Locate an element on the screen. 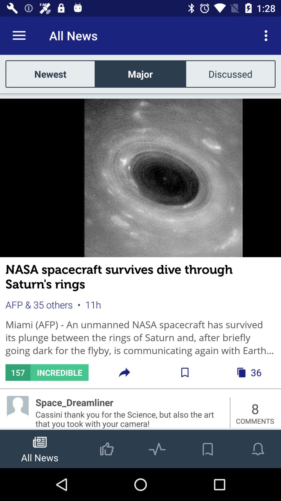  click on share icon next to incredible is located at coordinates (124, 373).